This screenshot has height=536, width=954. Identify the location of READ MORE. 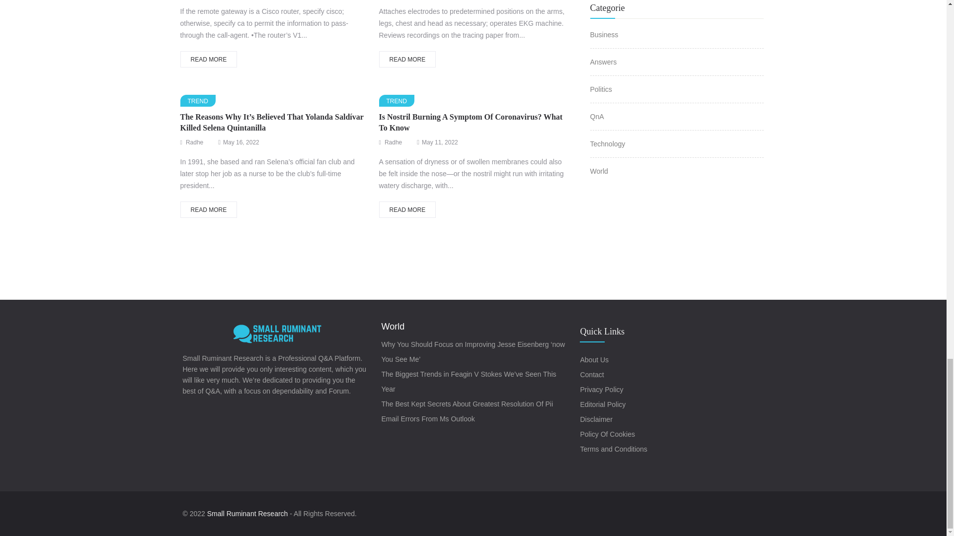
(407, 59).